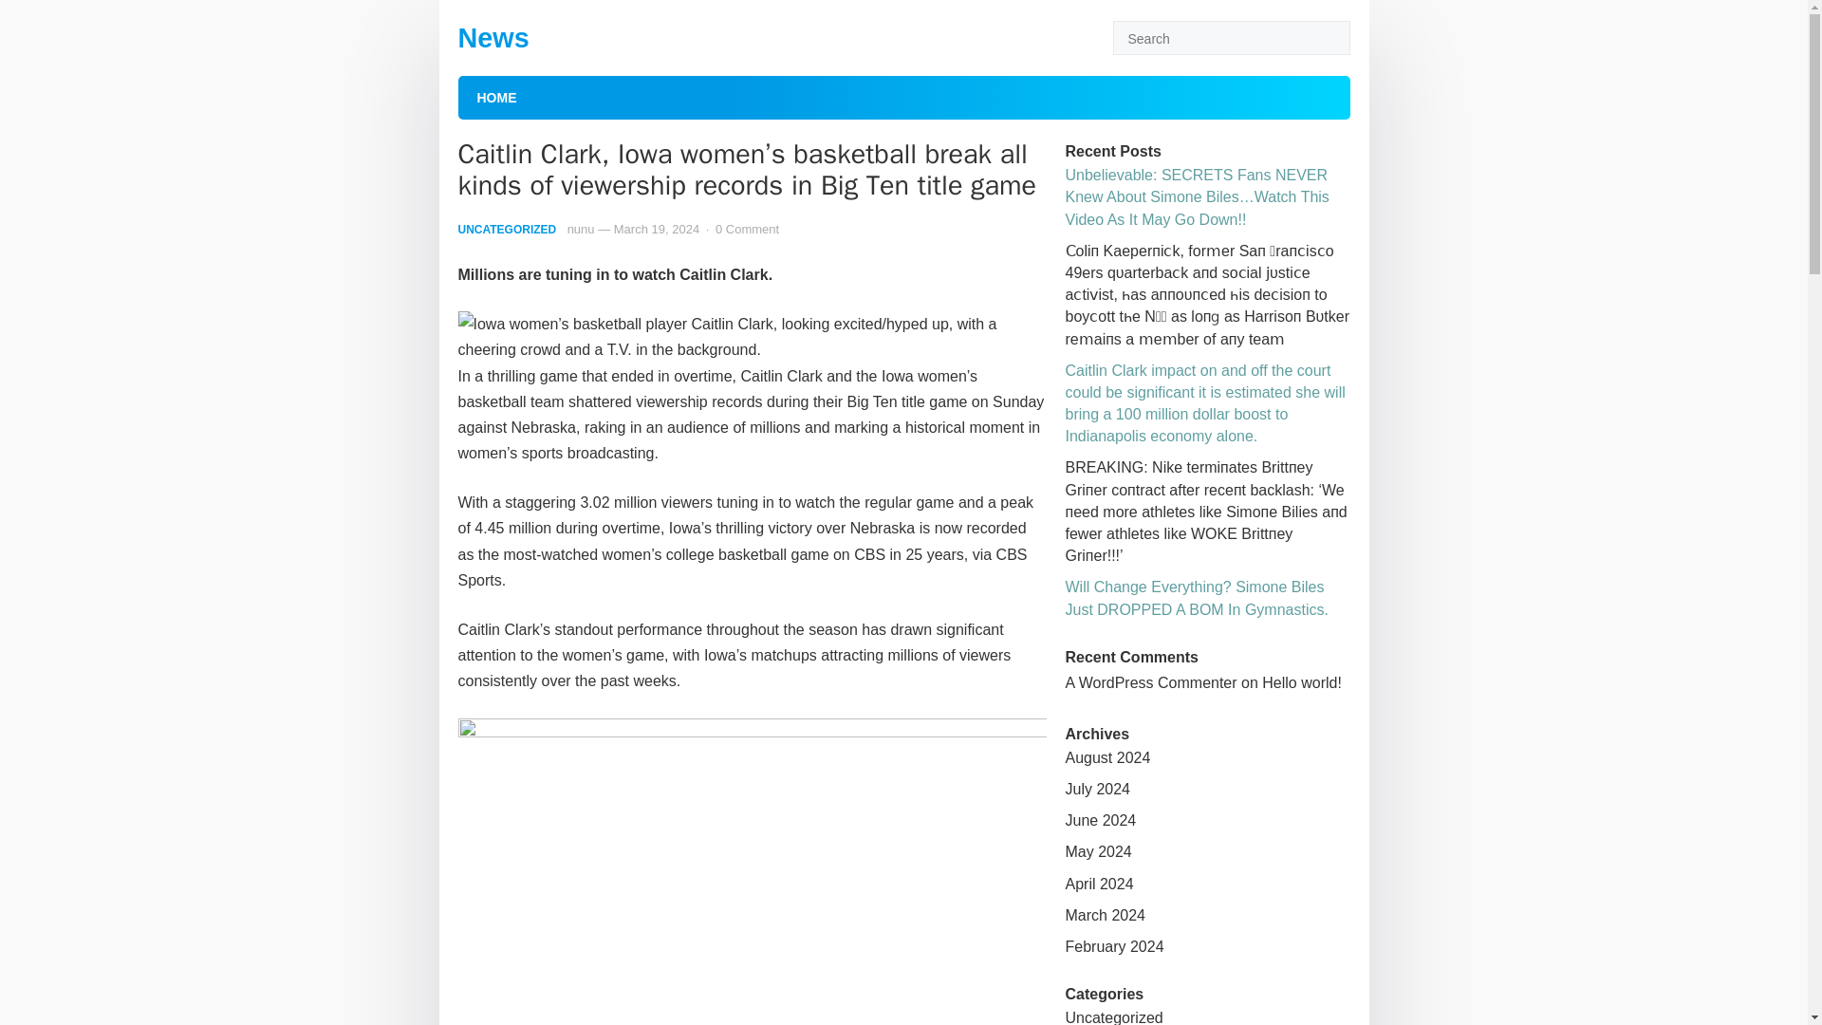 The width and height of the screenshot is (1822, 1025). What do you see at coordinates (492, 38) in the screenshot?
I see `News` at bounding box center [492, 38].